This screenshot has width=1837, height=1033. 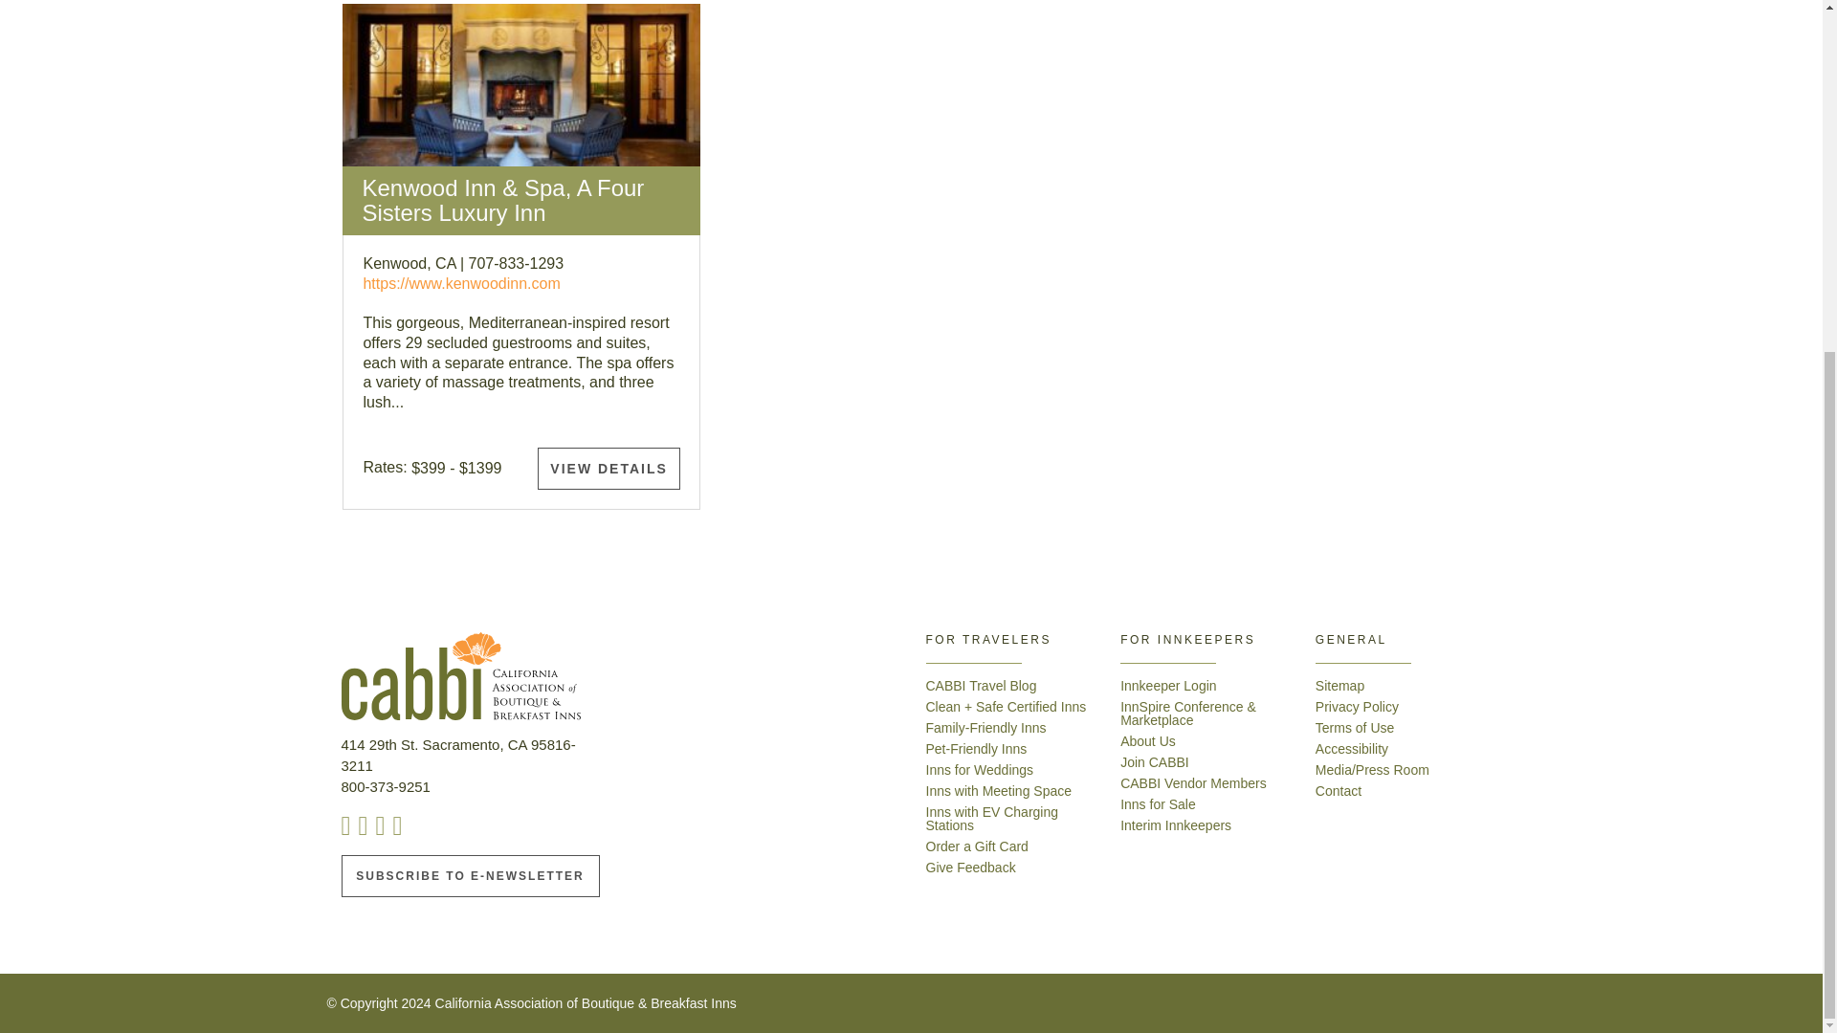 I want to click on Innkeeper Login, so click(x=1168, y=685).